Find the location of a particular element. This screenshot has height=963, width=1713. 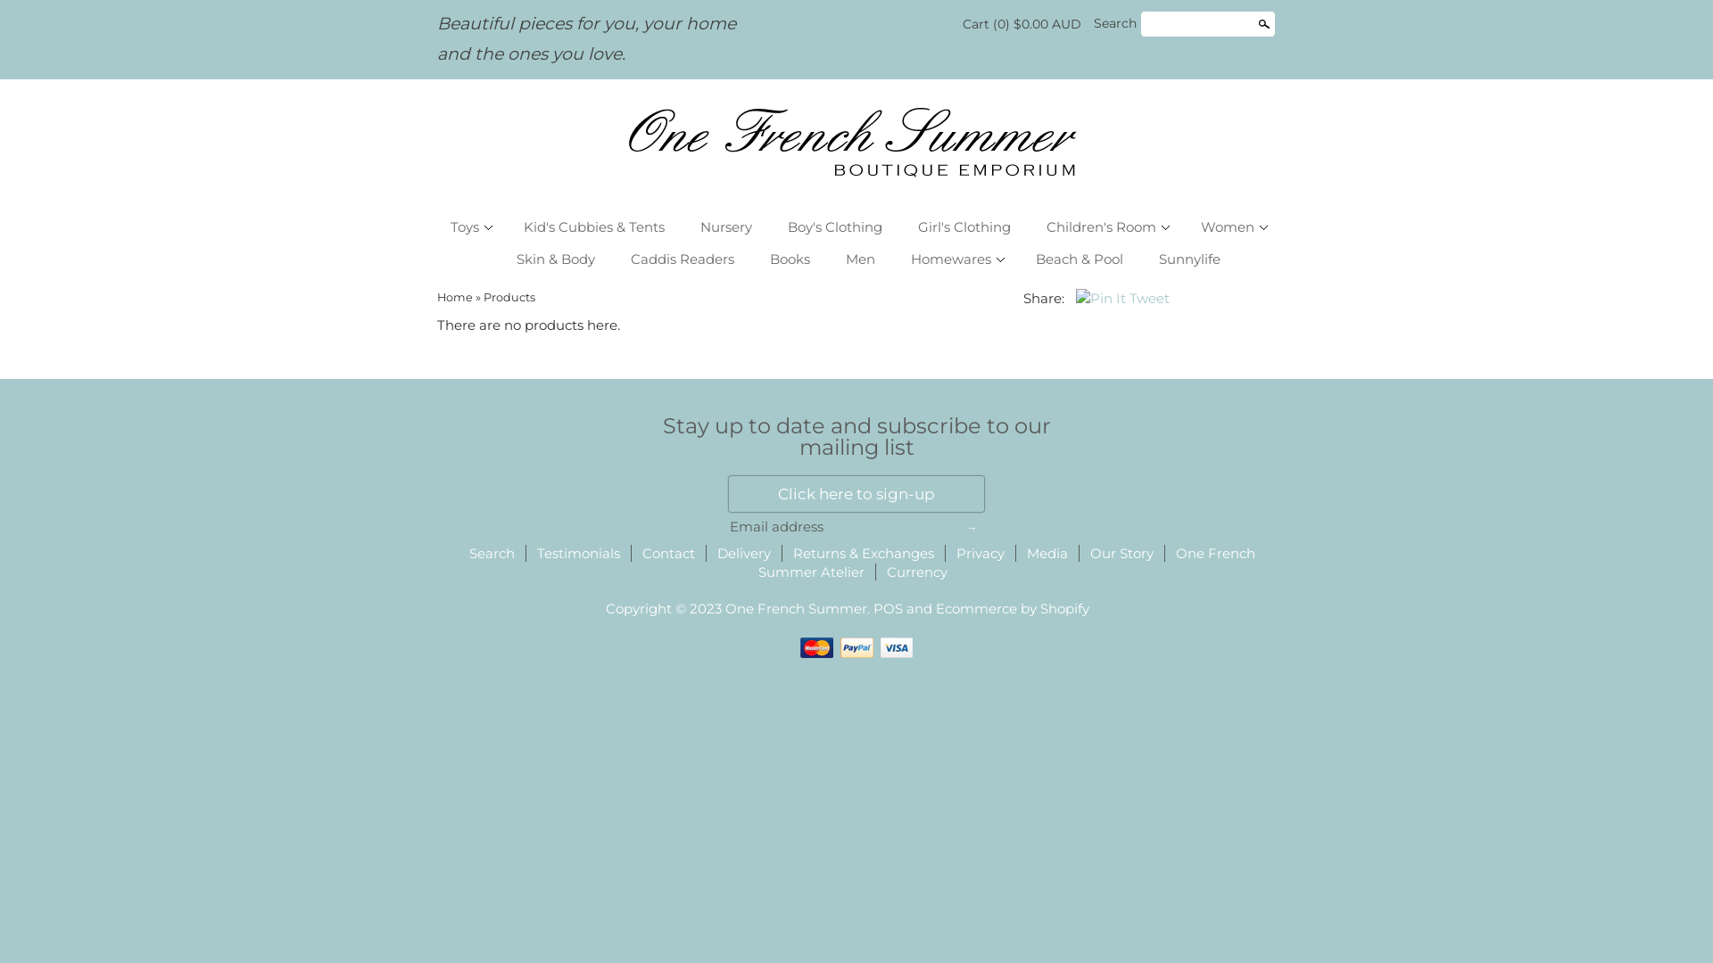

Currency is located at coordinates (917, 572).